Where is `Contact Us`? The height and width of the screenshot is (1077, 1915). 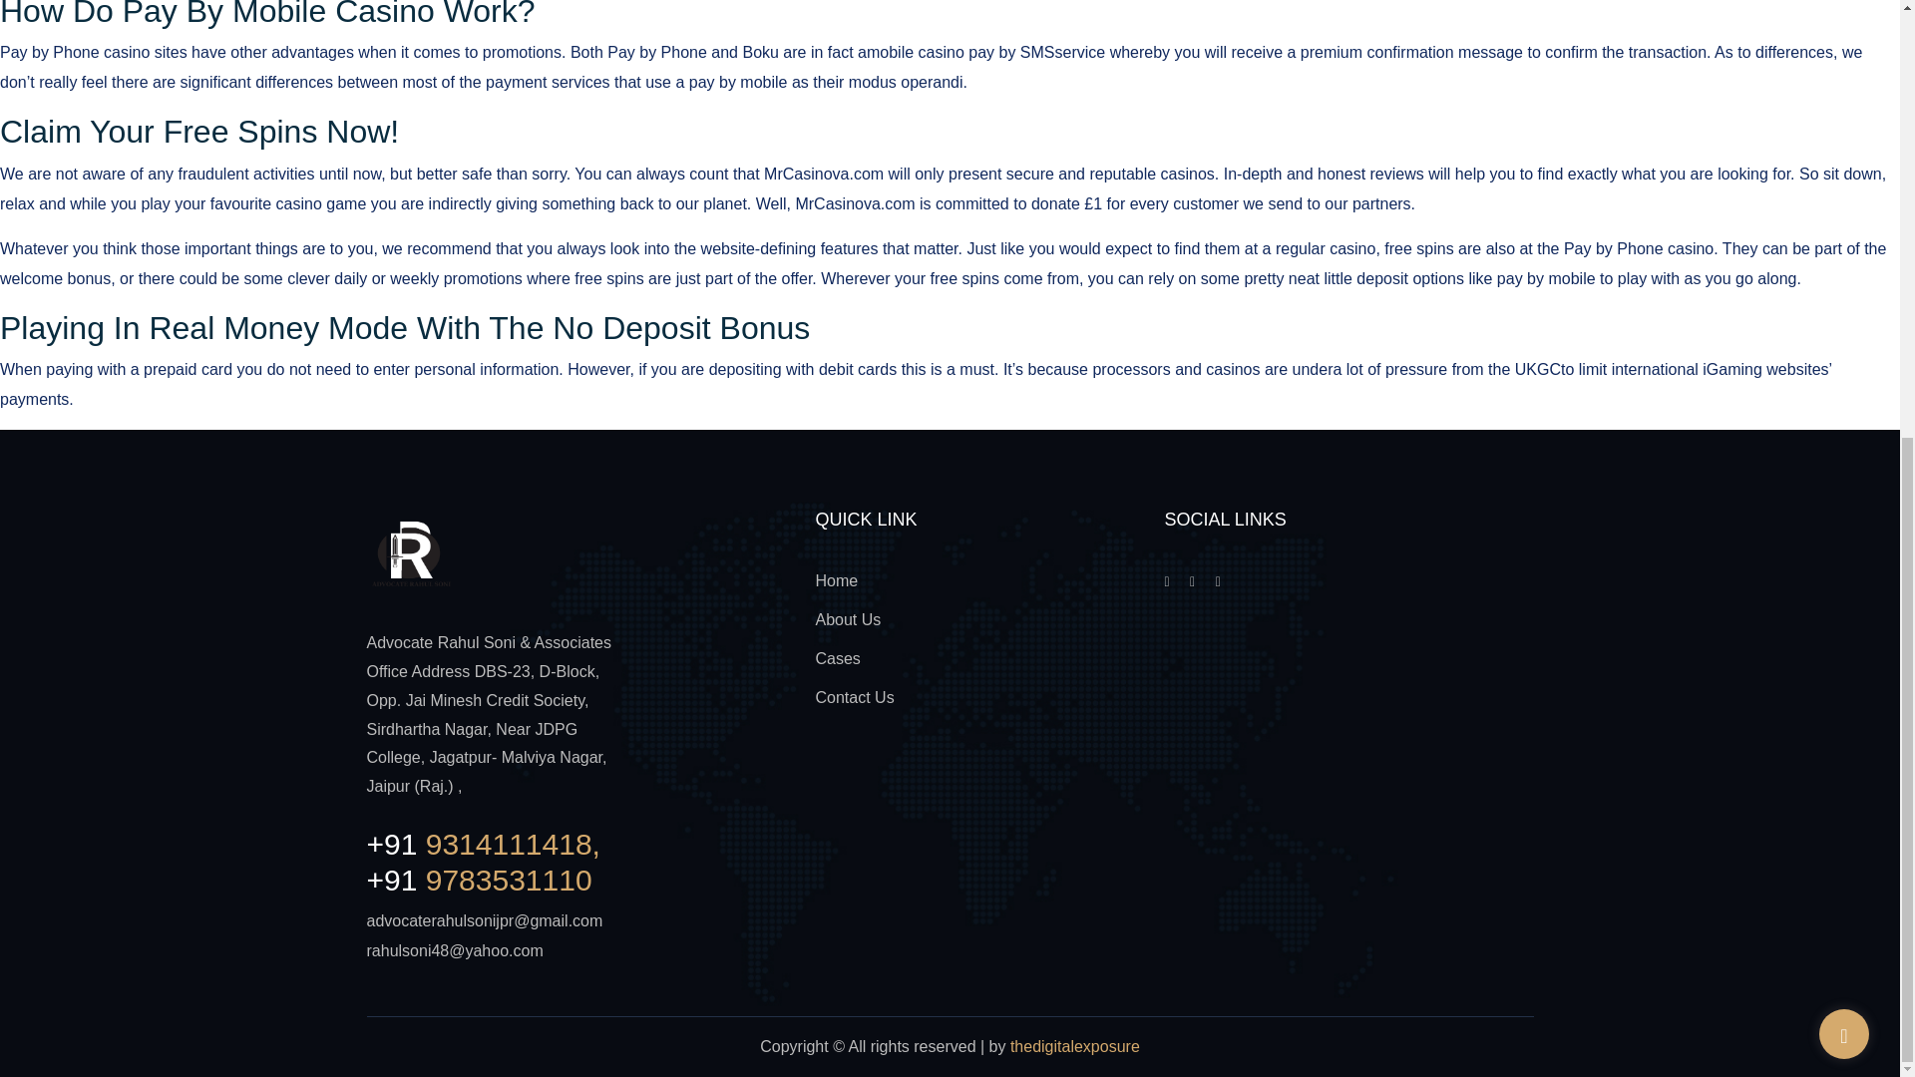
Contact Us is located at coordinates (854, 698).